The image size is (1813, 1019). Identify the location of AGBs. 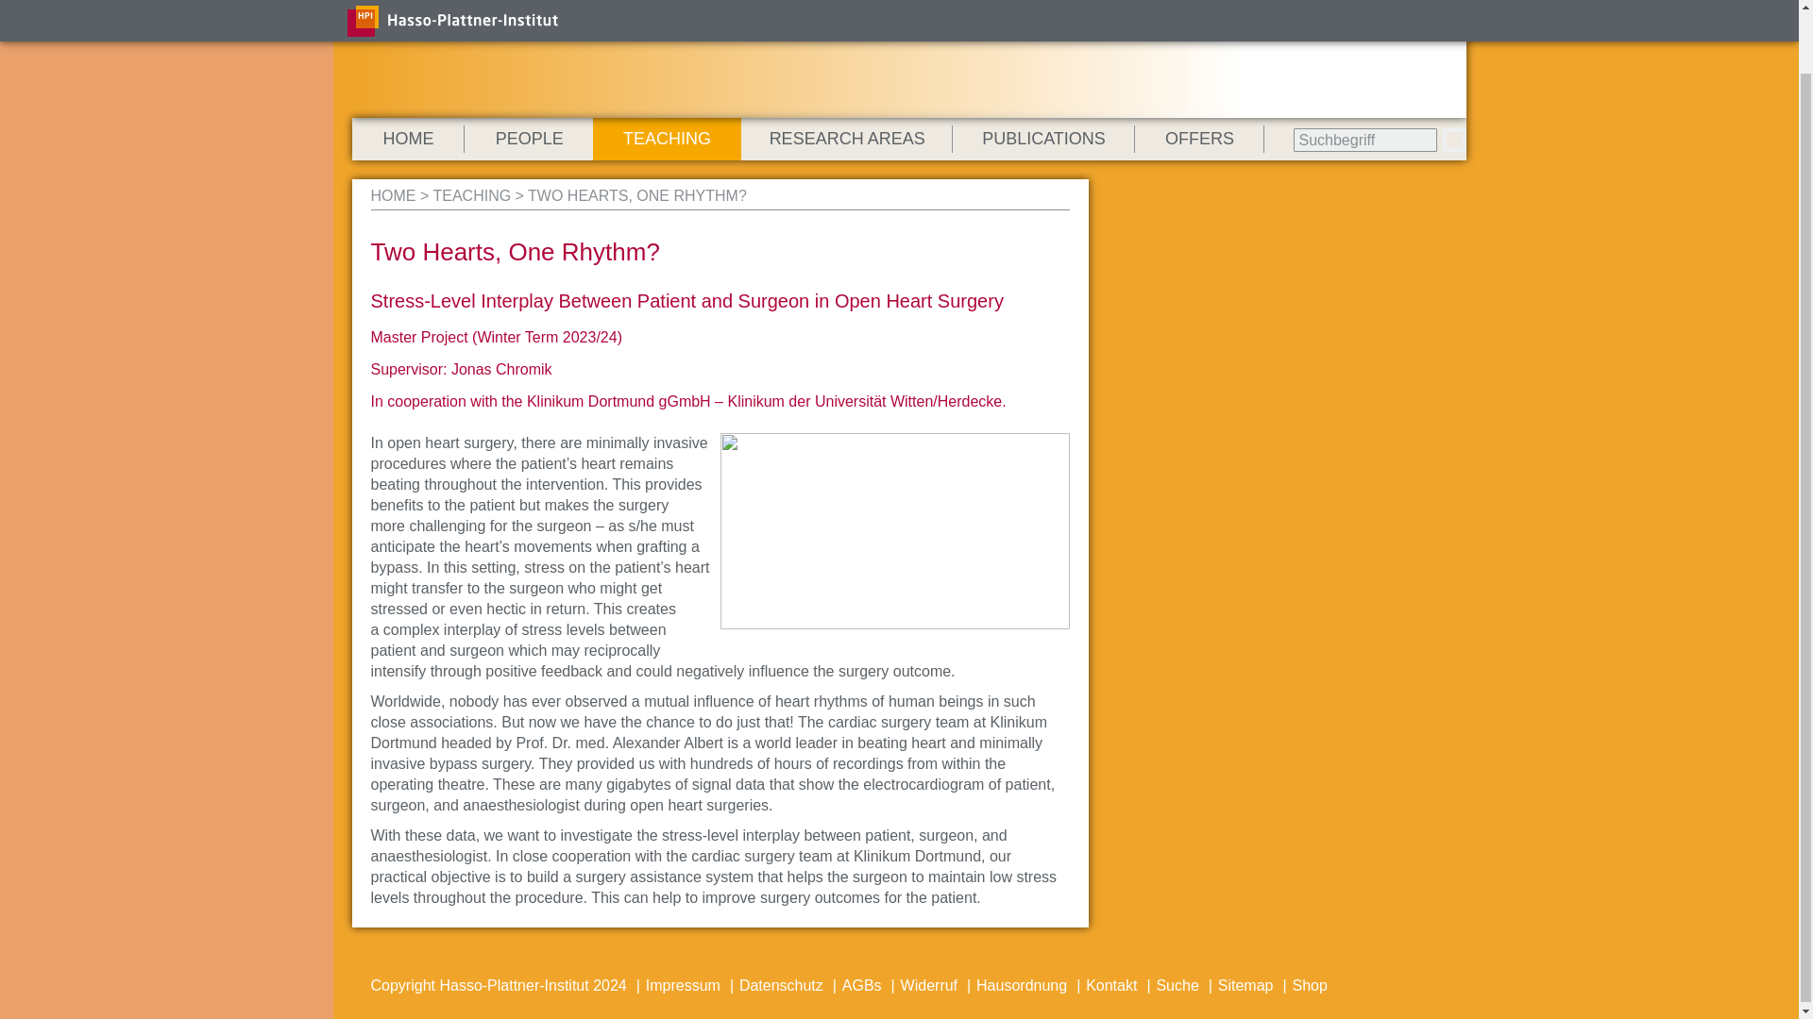
(861, 985).